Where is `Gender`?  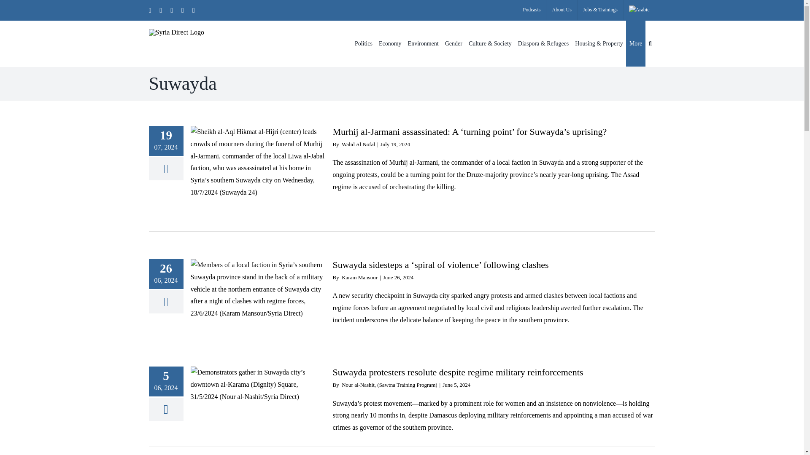 Gender is located at coordinates (453, 43).